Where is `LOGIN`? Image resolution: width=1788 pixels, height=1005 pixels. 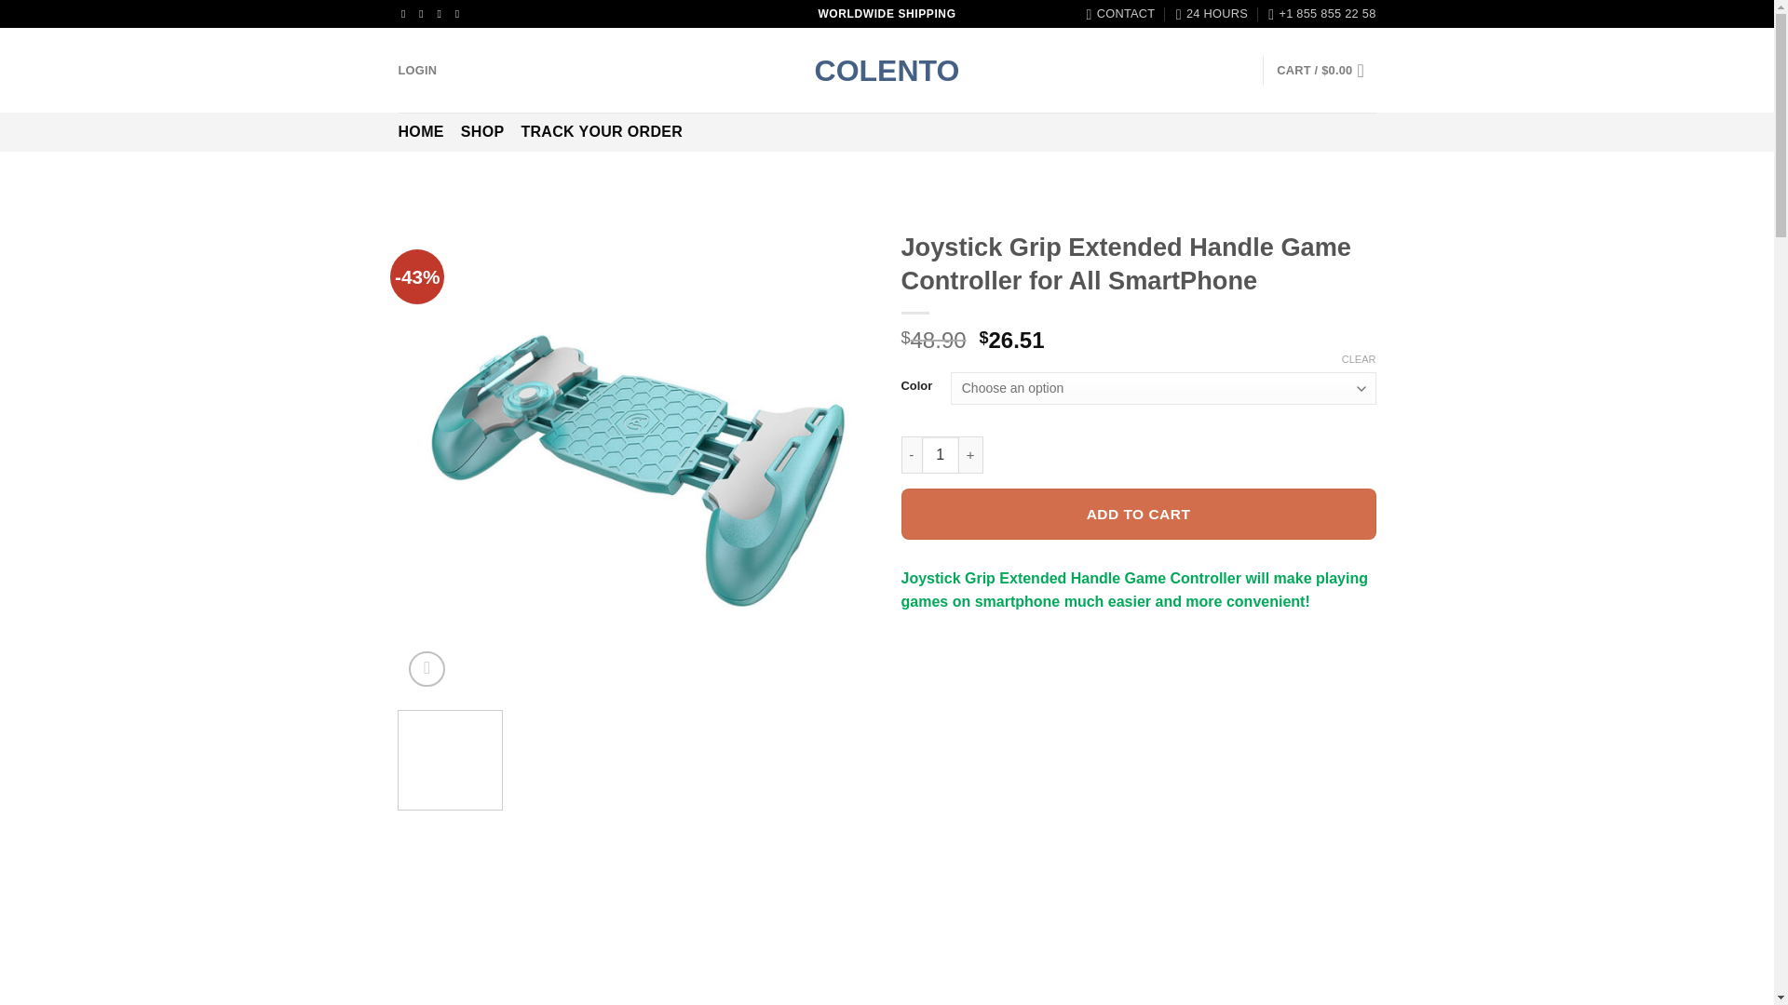 LOGIN is located at coordinates (418, 71).